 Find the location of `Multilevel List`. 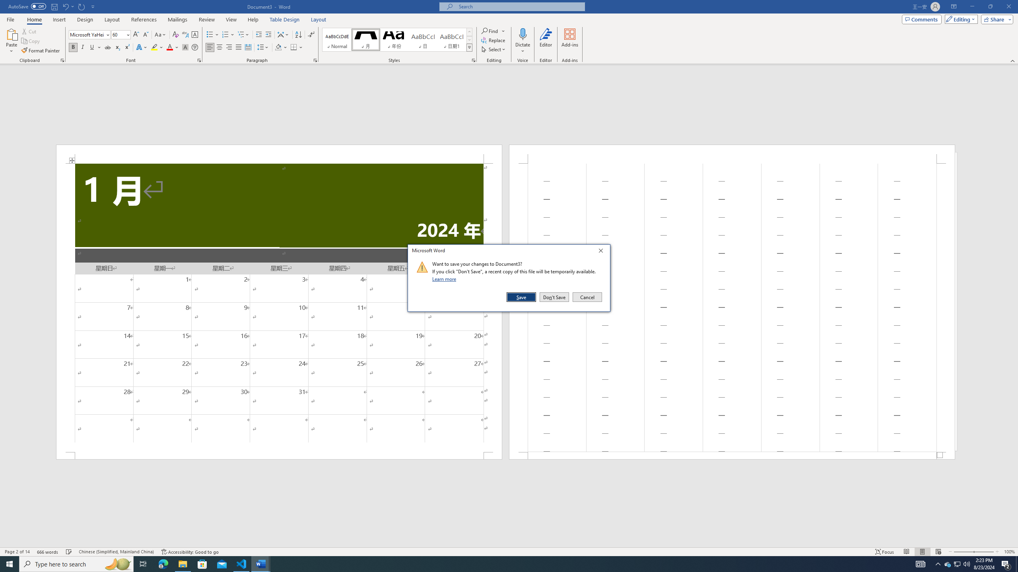

Multilevel List is located at coordinates (243, 35).